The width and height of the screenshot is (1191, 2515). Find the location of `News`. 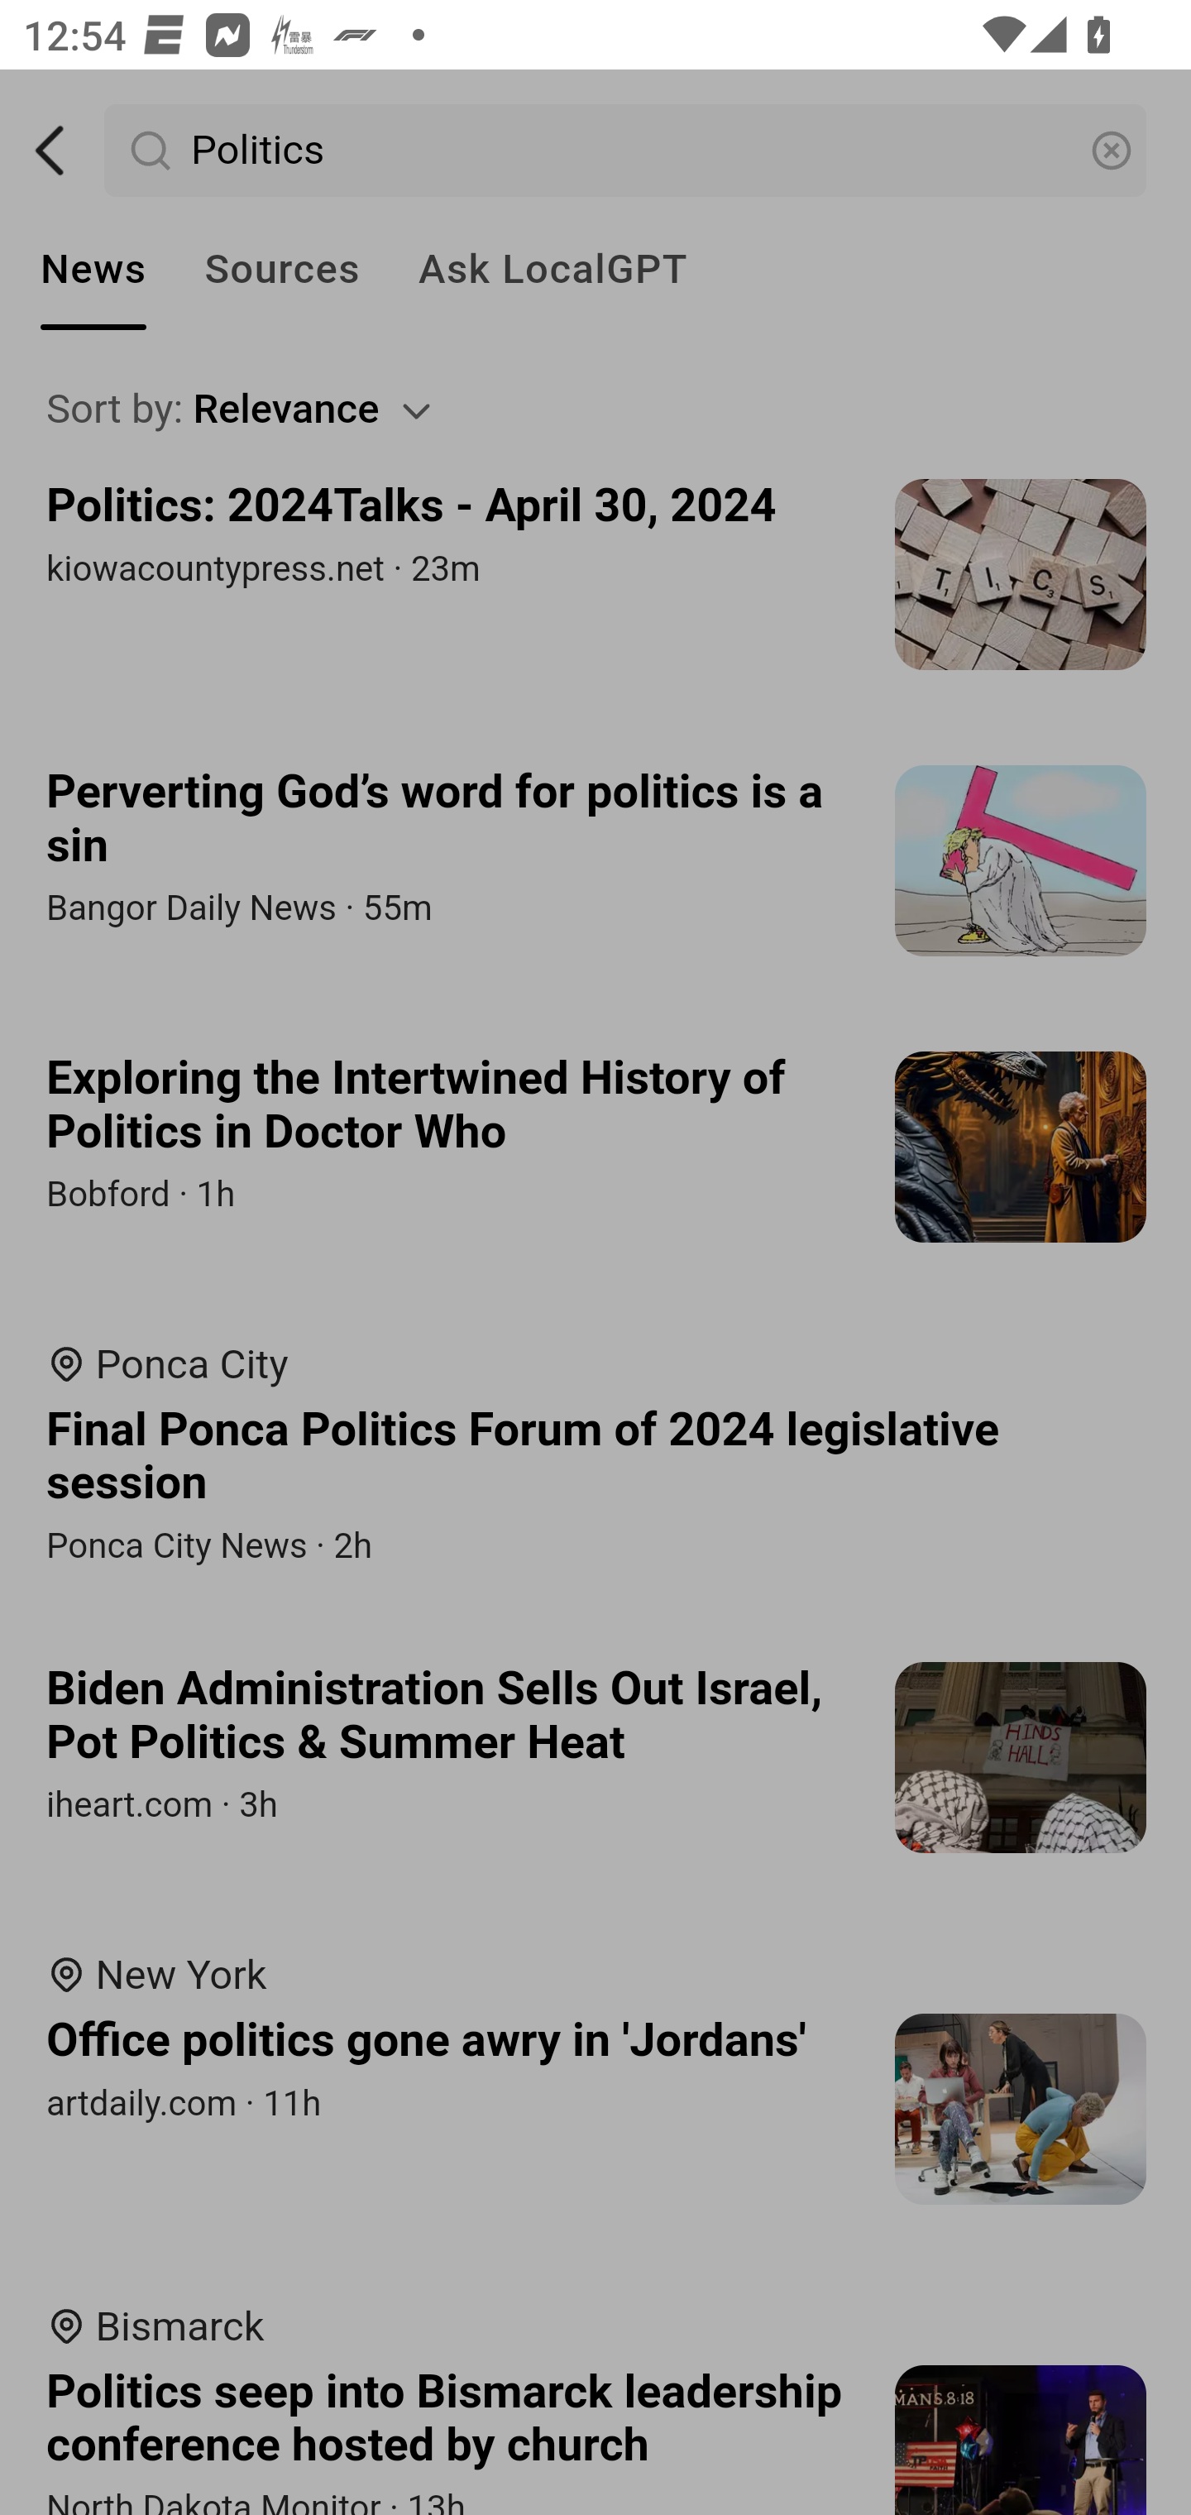

News is located at coordinates (93, 270).